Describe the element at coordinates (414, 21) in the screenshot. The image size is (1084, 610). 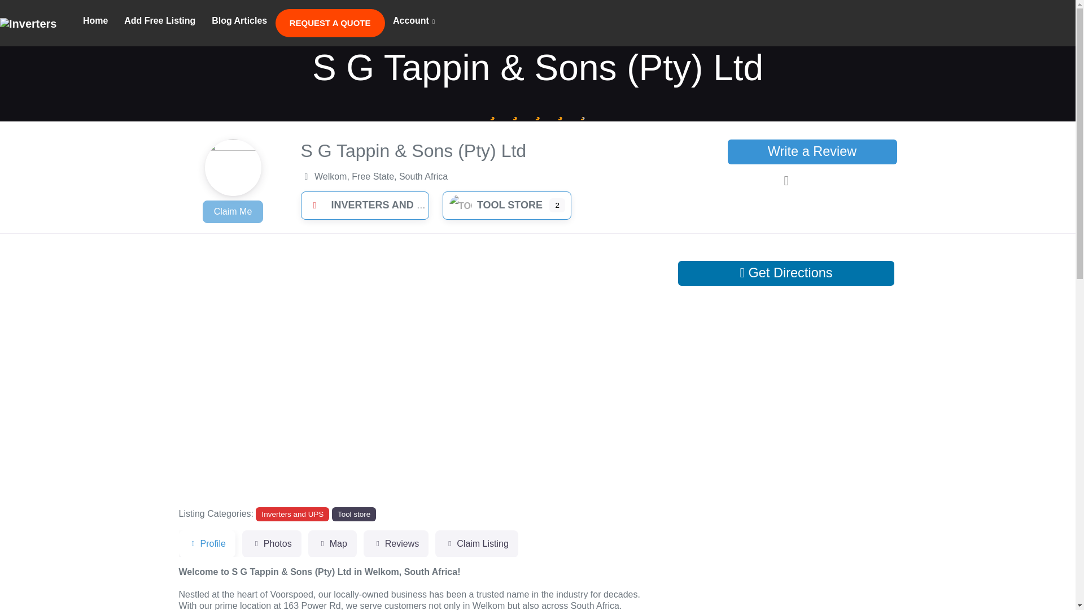
I see `Account` at that location.